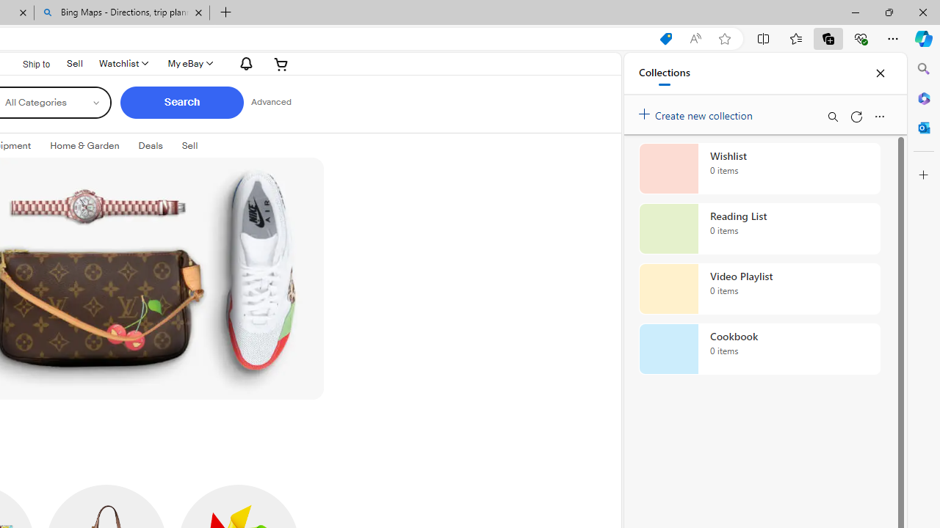 The image size is (940, 528). What do you see at coordinates (759, 349) in the screenshot?
I see `Cookbook collection, 0 items` at bounding box center [759, 349].